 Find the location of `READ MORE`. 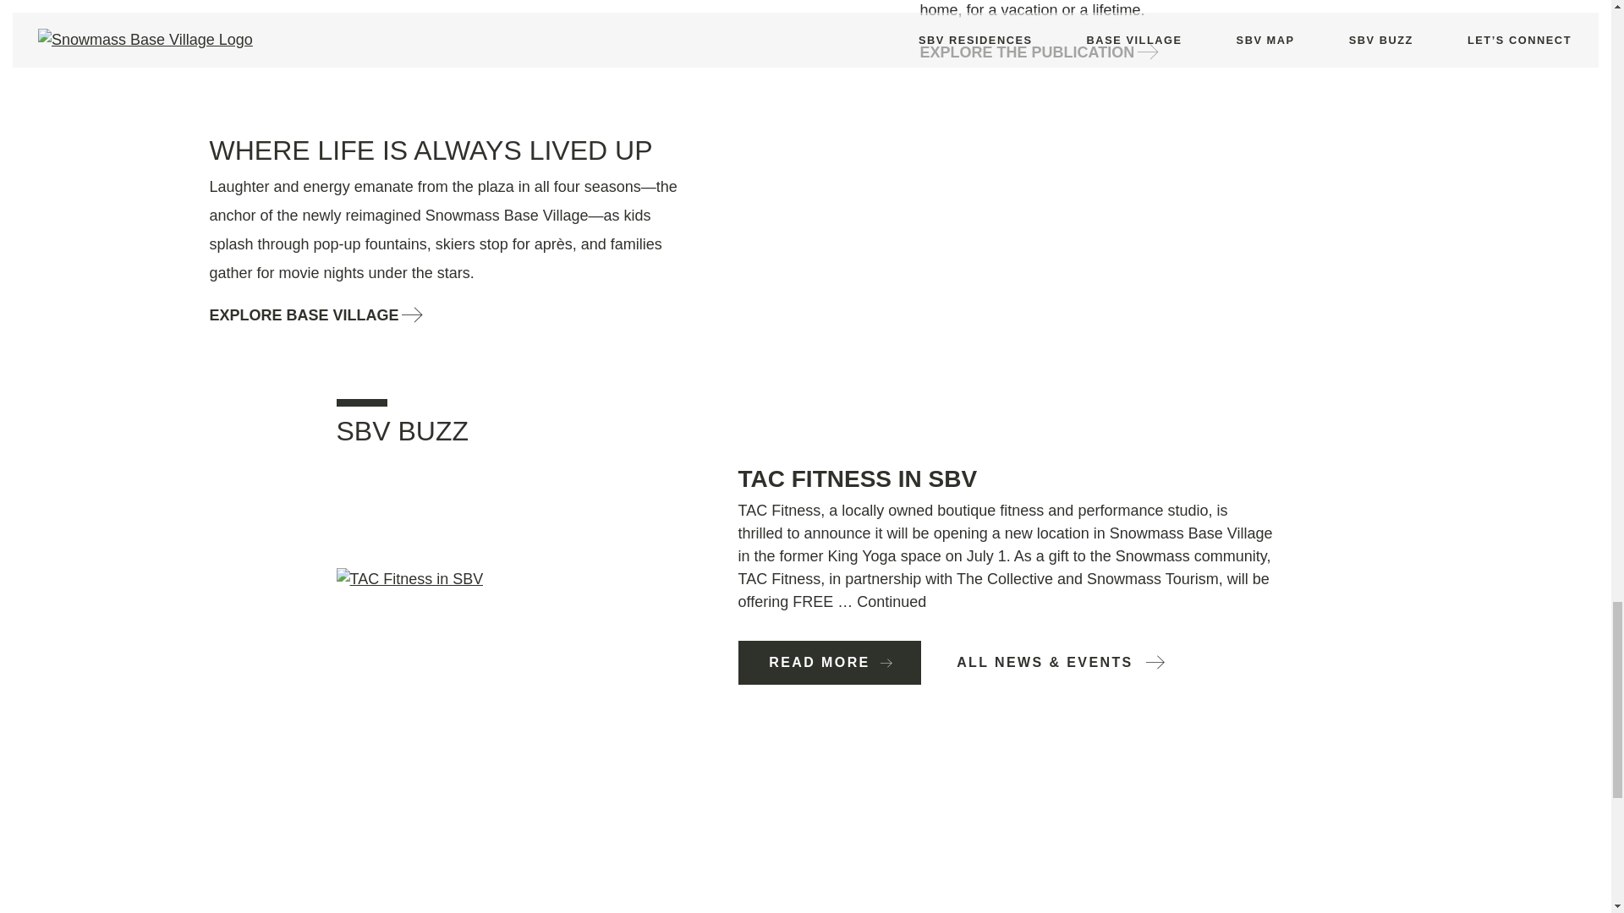

READ MORE is located at coordinates (829, 663).